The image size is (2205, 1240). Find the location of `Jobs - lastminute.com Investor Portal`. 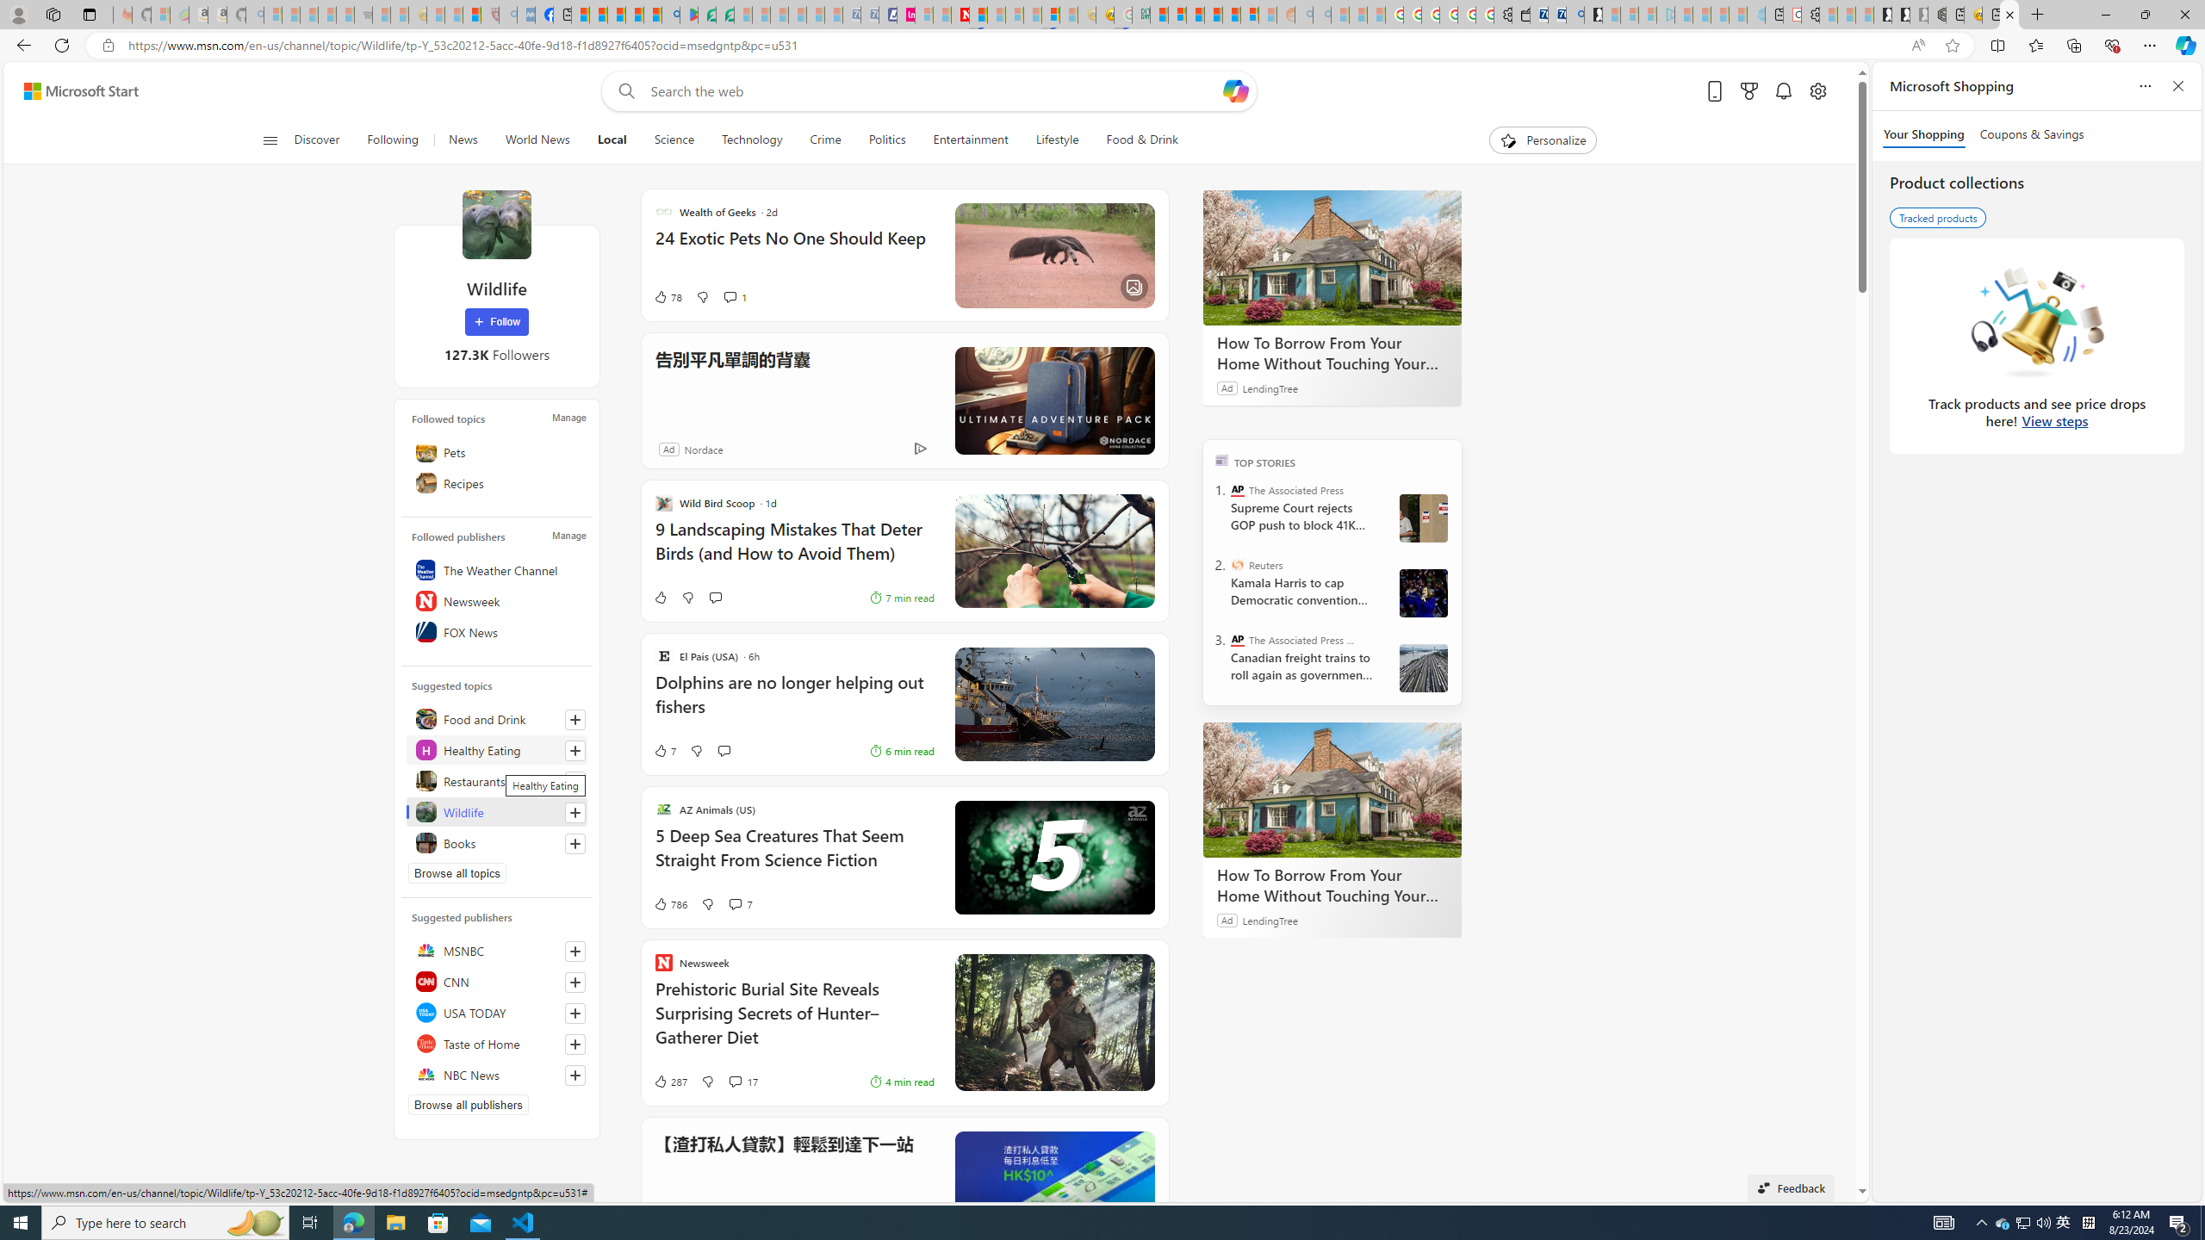

Jobs - lastminute.com Investor Portal is located at coordinates (906, 15).